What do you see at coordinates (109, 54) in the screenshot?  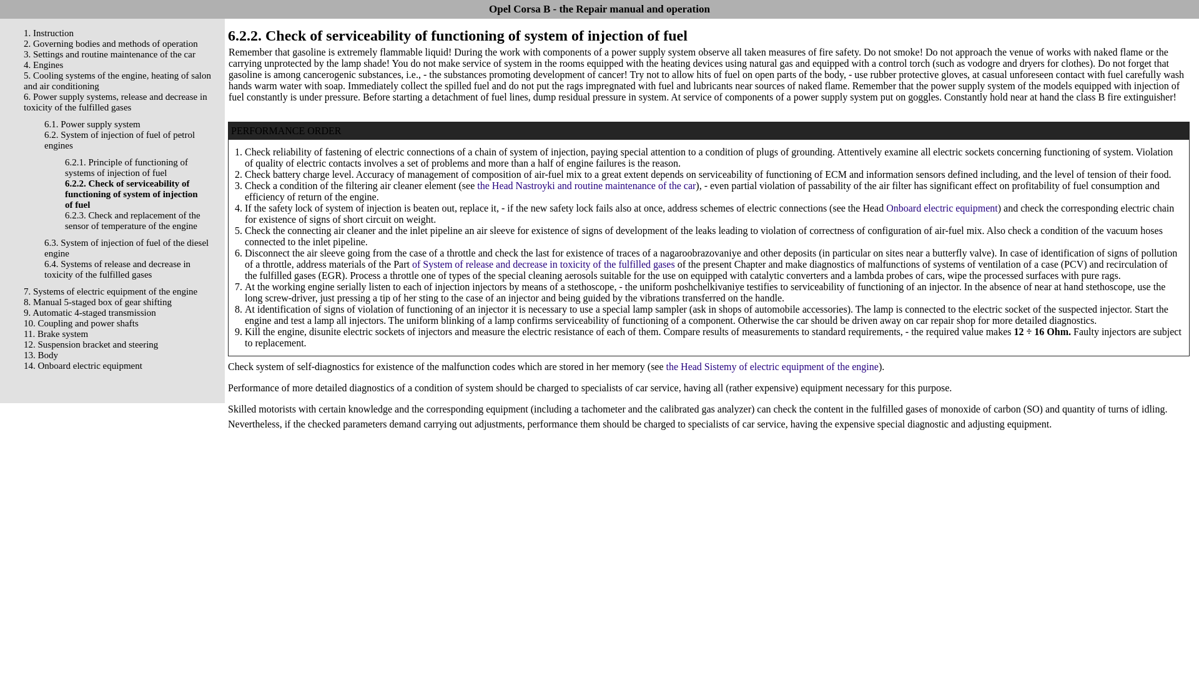 I see `3. Settings and routine maintenance of the car` at bounding box center [109, 54].